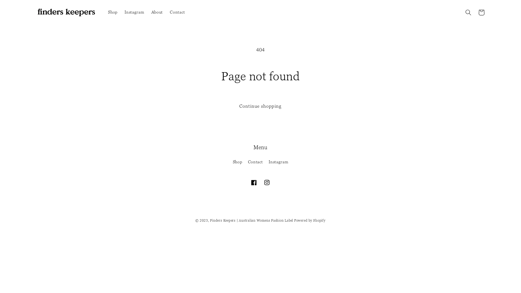 This screenshot has width=521, height=293. I want to click on Shop, so click(113, 12).